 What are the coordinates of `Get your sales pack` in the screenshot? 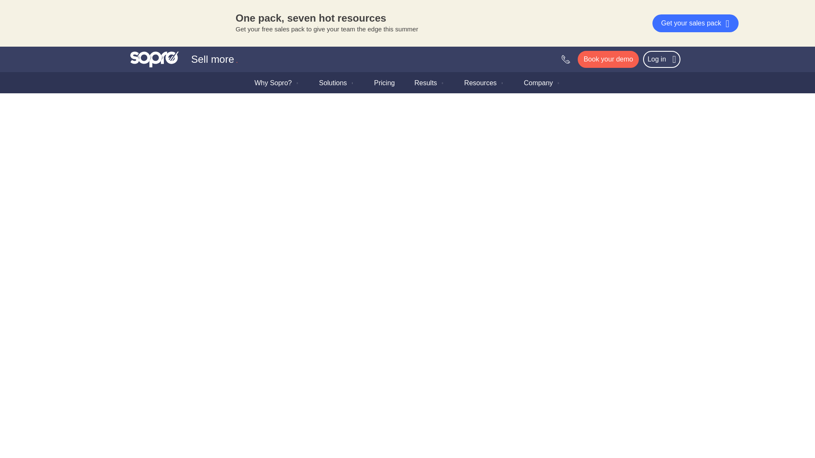 It's located at (695, 23).